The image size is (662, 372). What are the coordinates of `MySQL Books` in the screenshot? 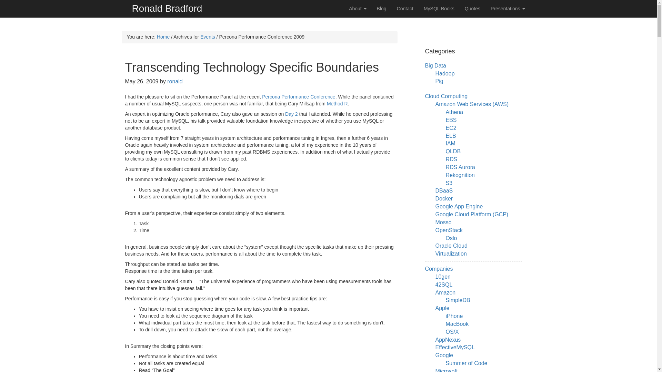 It's located at (439, 8).